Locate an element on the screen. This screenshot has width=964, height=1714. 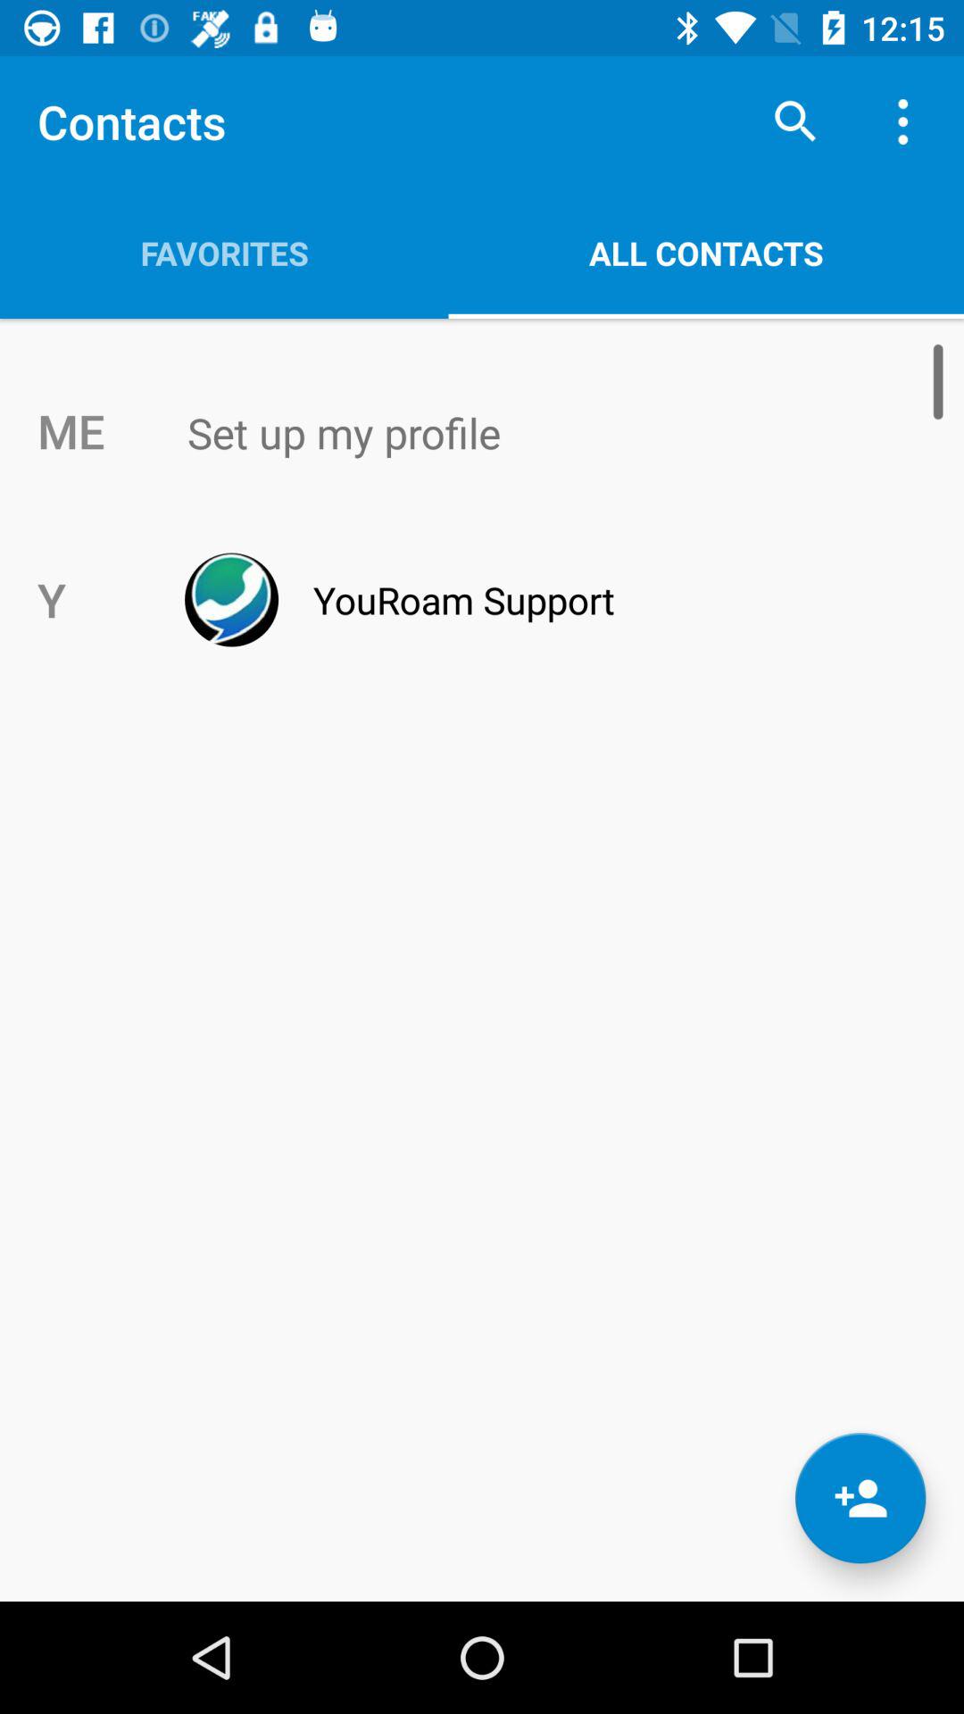
select the icon beside youroam support is located at coordinates (232, 600).